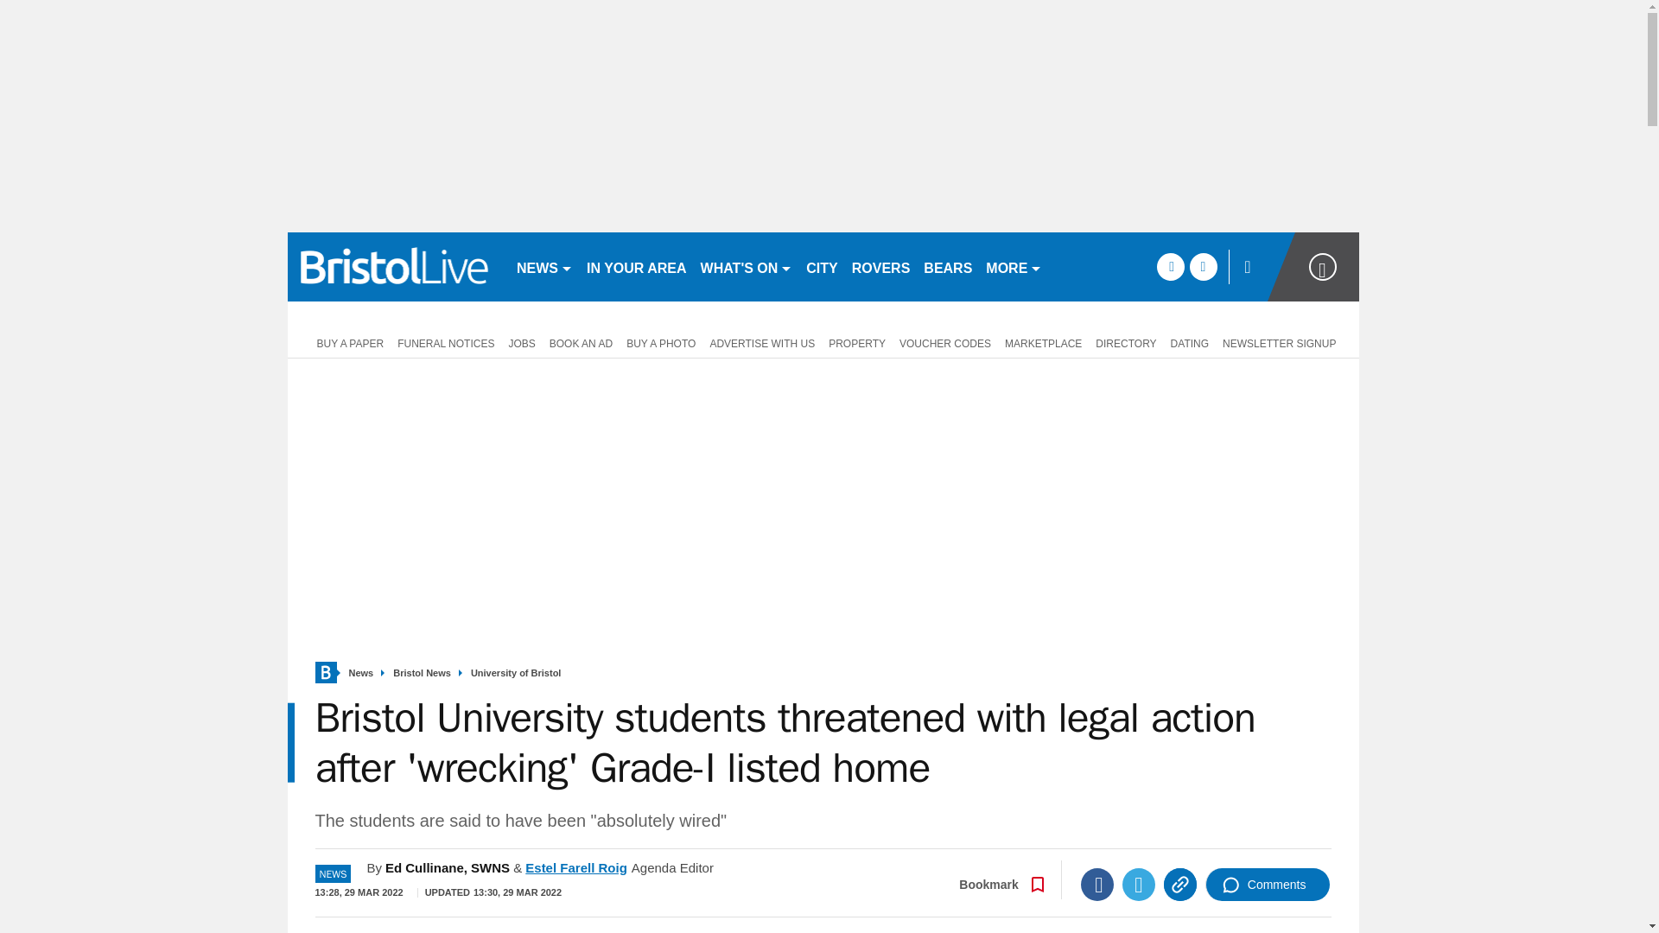 The image size is (1659, 933). Describe the element at coordinates (544, 266) in the screenshot. I see `NEWS` at that location.